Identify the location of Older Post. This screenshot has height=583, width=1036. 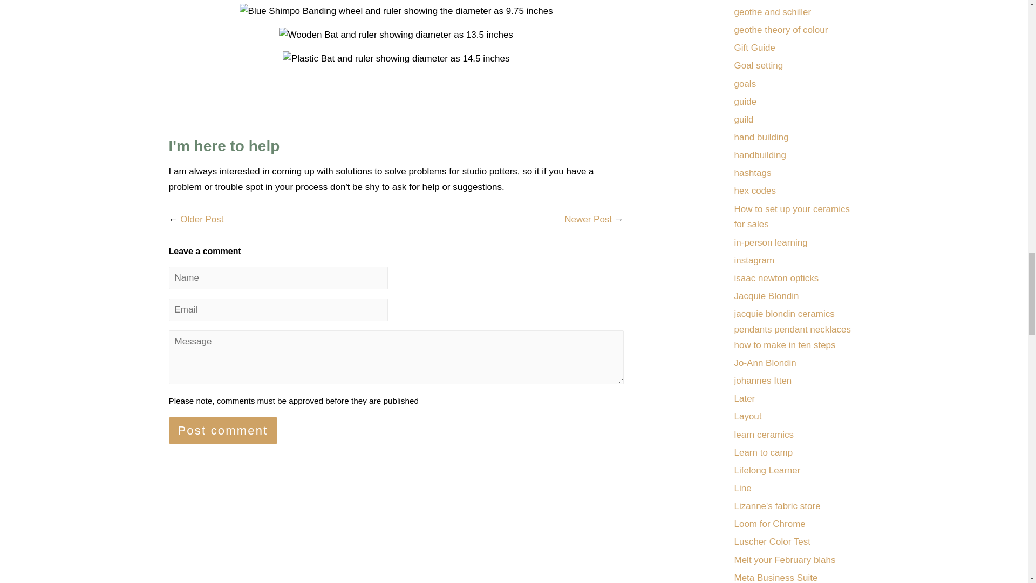
(202, 219).